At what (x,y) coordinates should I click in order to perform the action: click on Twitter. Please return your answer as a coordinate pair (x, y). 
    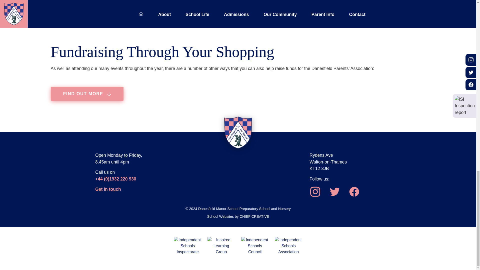
    Looking at the image, I should click on (334, 191).